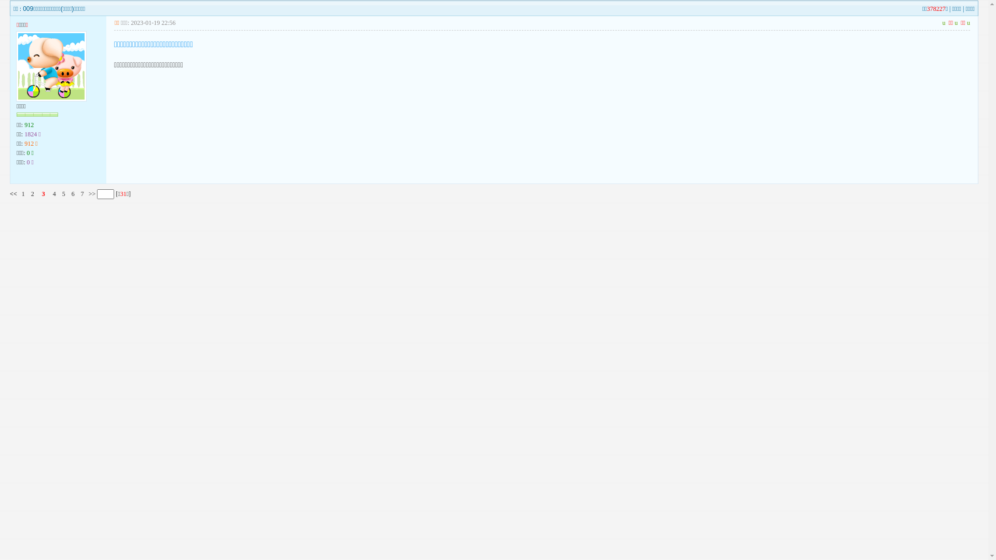 Image resolution: width=996 pixels, height=560 pixels. I want to click on 5, so click(64, 194).